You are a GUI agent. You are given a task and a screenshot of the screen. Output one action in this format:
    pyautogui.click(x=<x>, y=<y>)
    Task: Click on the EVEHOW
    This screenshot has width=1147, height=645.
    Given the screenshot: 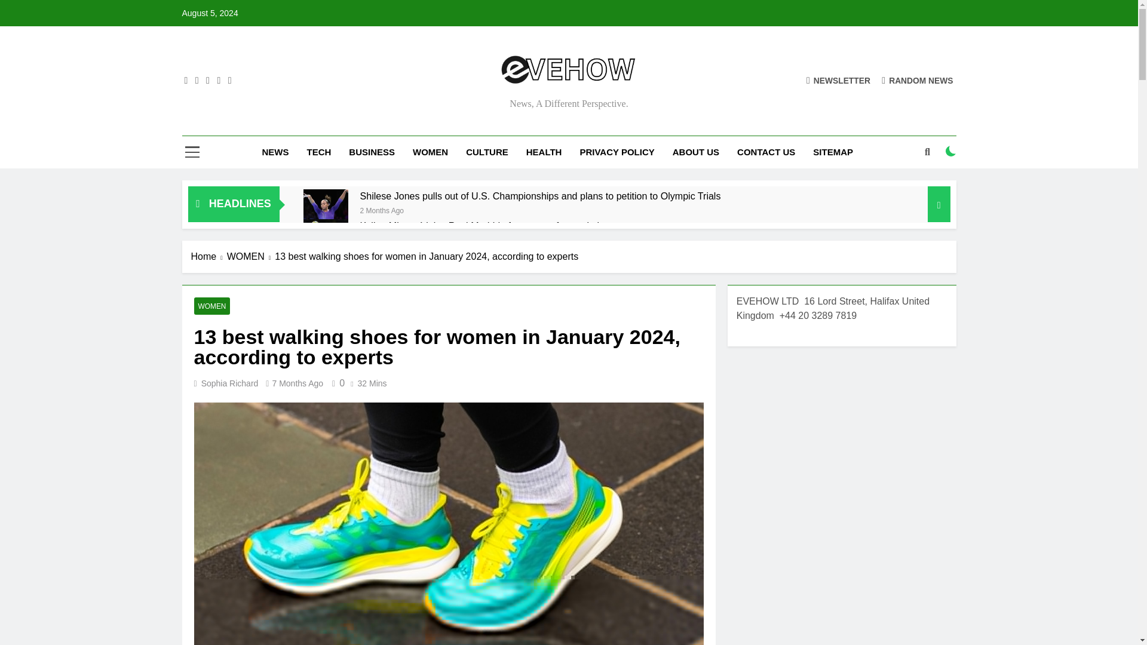 What is the action you would take?
    pyautogui.click(x=441, y=104)
    